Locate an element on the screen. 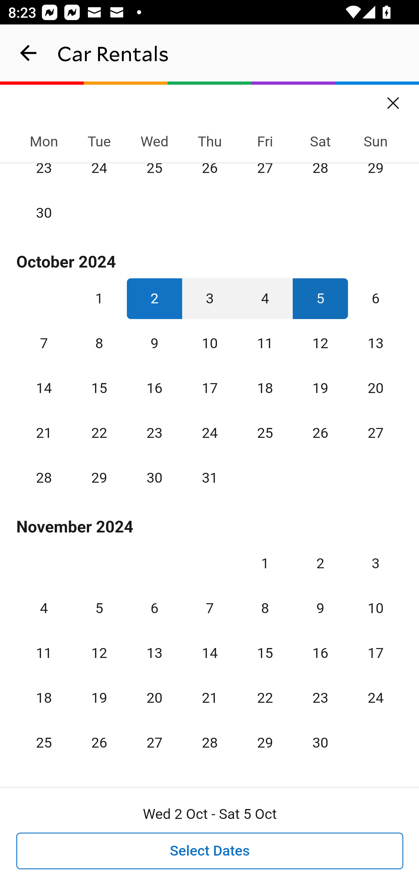 This screenshot has height=885, width=419. 28 October 2024 is located at coordinates (44, 478).